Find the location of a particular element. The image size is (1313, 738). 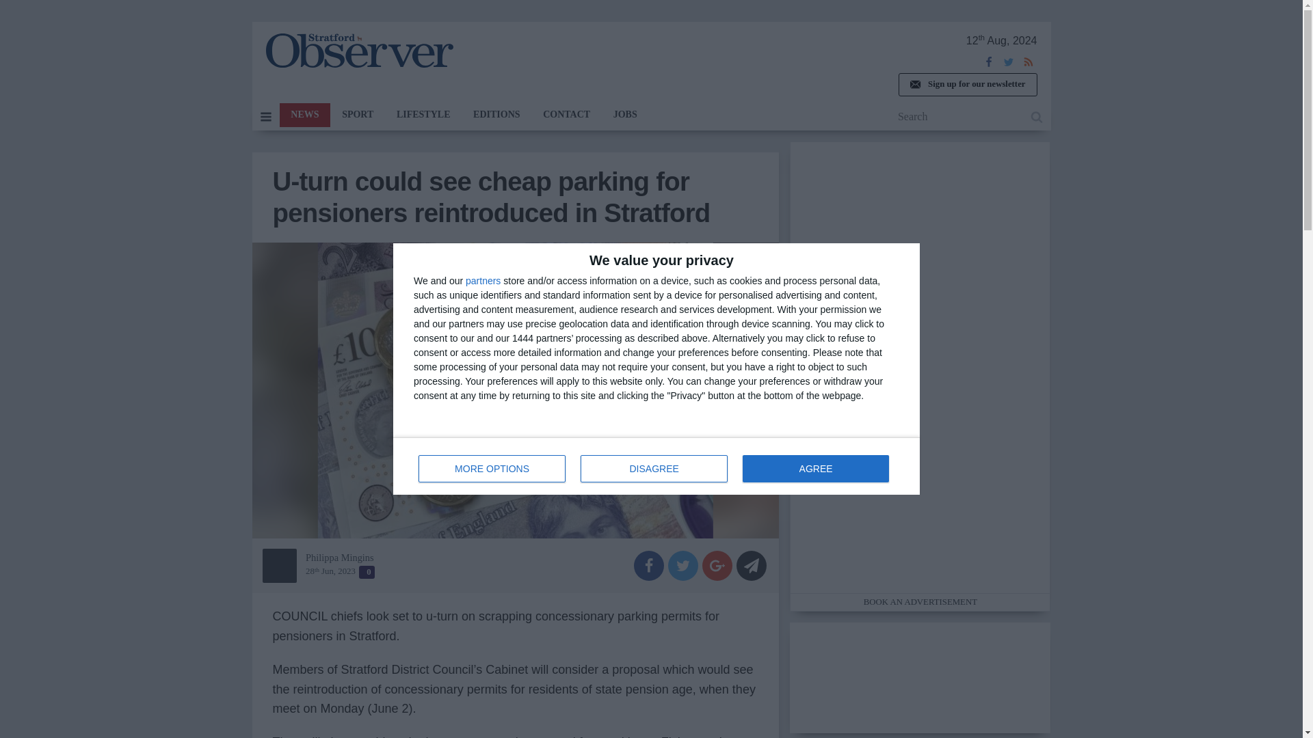

LIFESTYLE is located at coordinates (423, 115).